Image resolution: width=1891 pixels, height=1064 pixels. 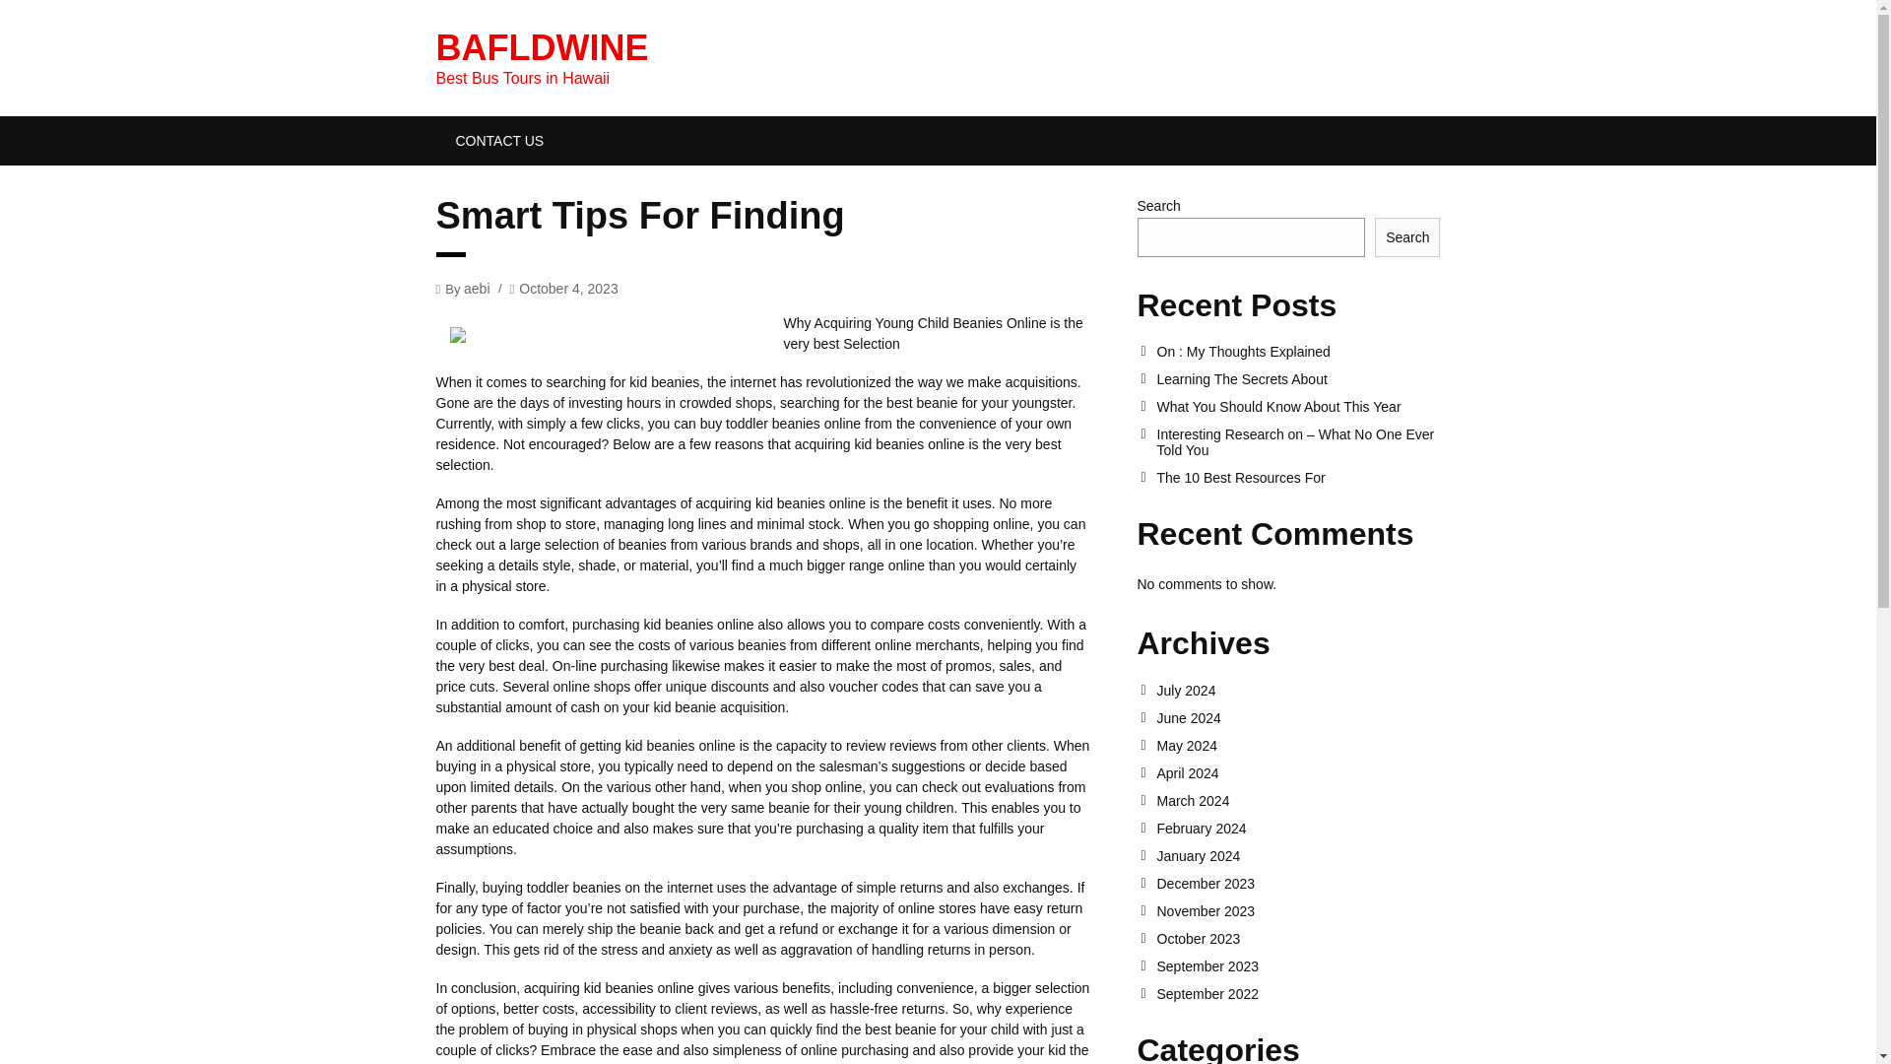 What do you see at coordinates (498, 140) in the screenshot?
I see `CONTACT US` at bounding box center [498, 140].